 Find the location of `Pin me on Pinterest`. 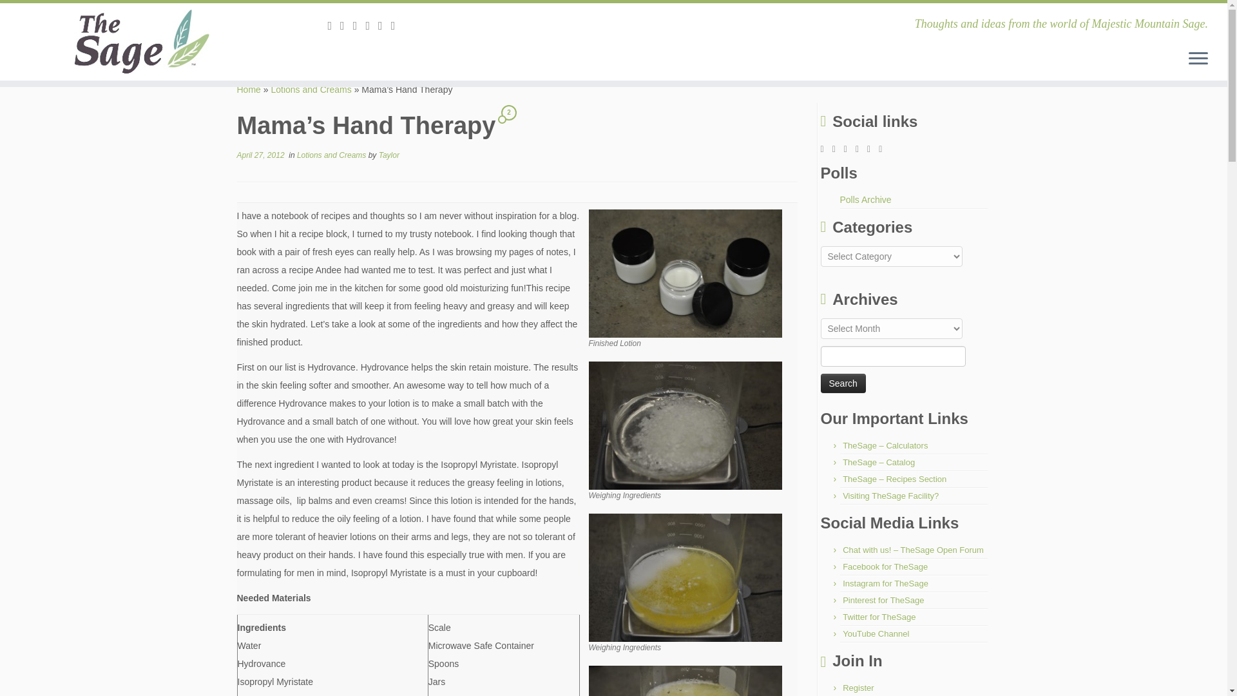

Pin me on Pinterest is located at coordinates (397, 26).